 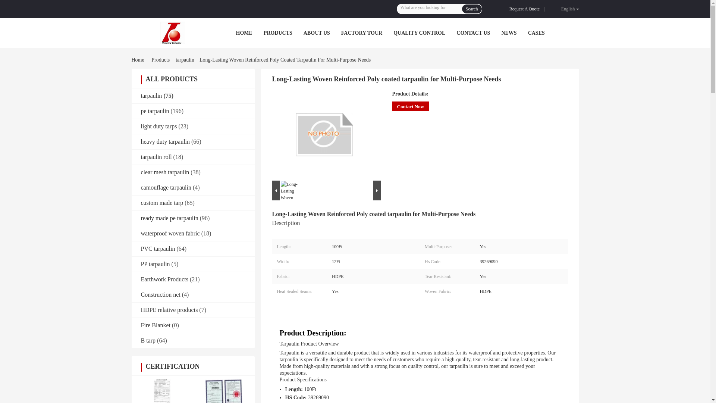 What do you see at coordinates (160, 294) in the screenshot?
I see `Construction net` at bounding box center [160, 294].